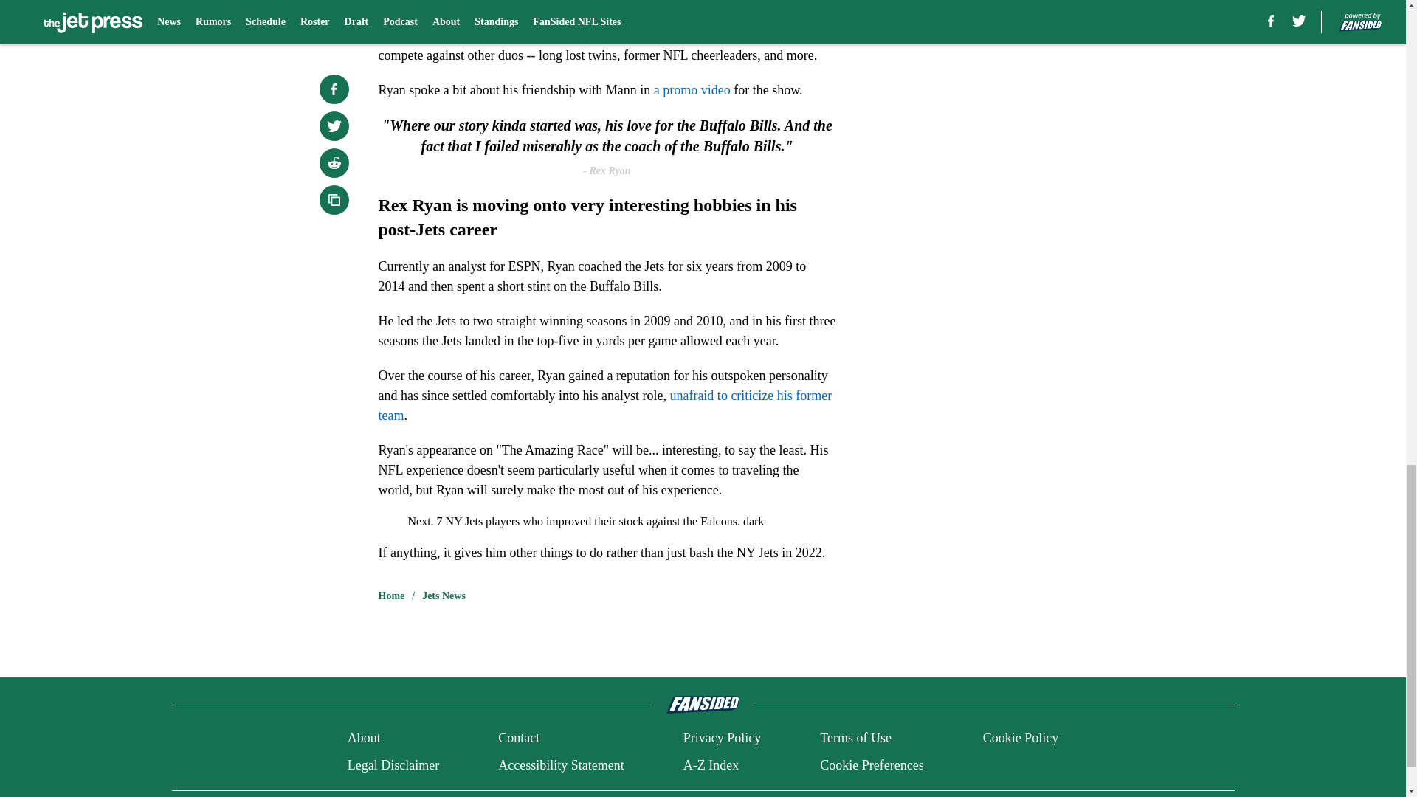  Describe the element at coordinates (722, 738) in the screenshot. I see `Privacy Policy` at that location.